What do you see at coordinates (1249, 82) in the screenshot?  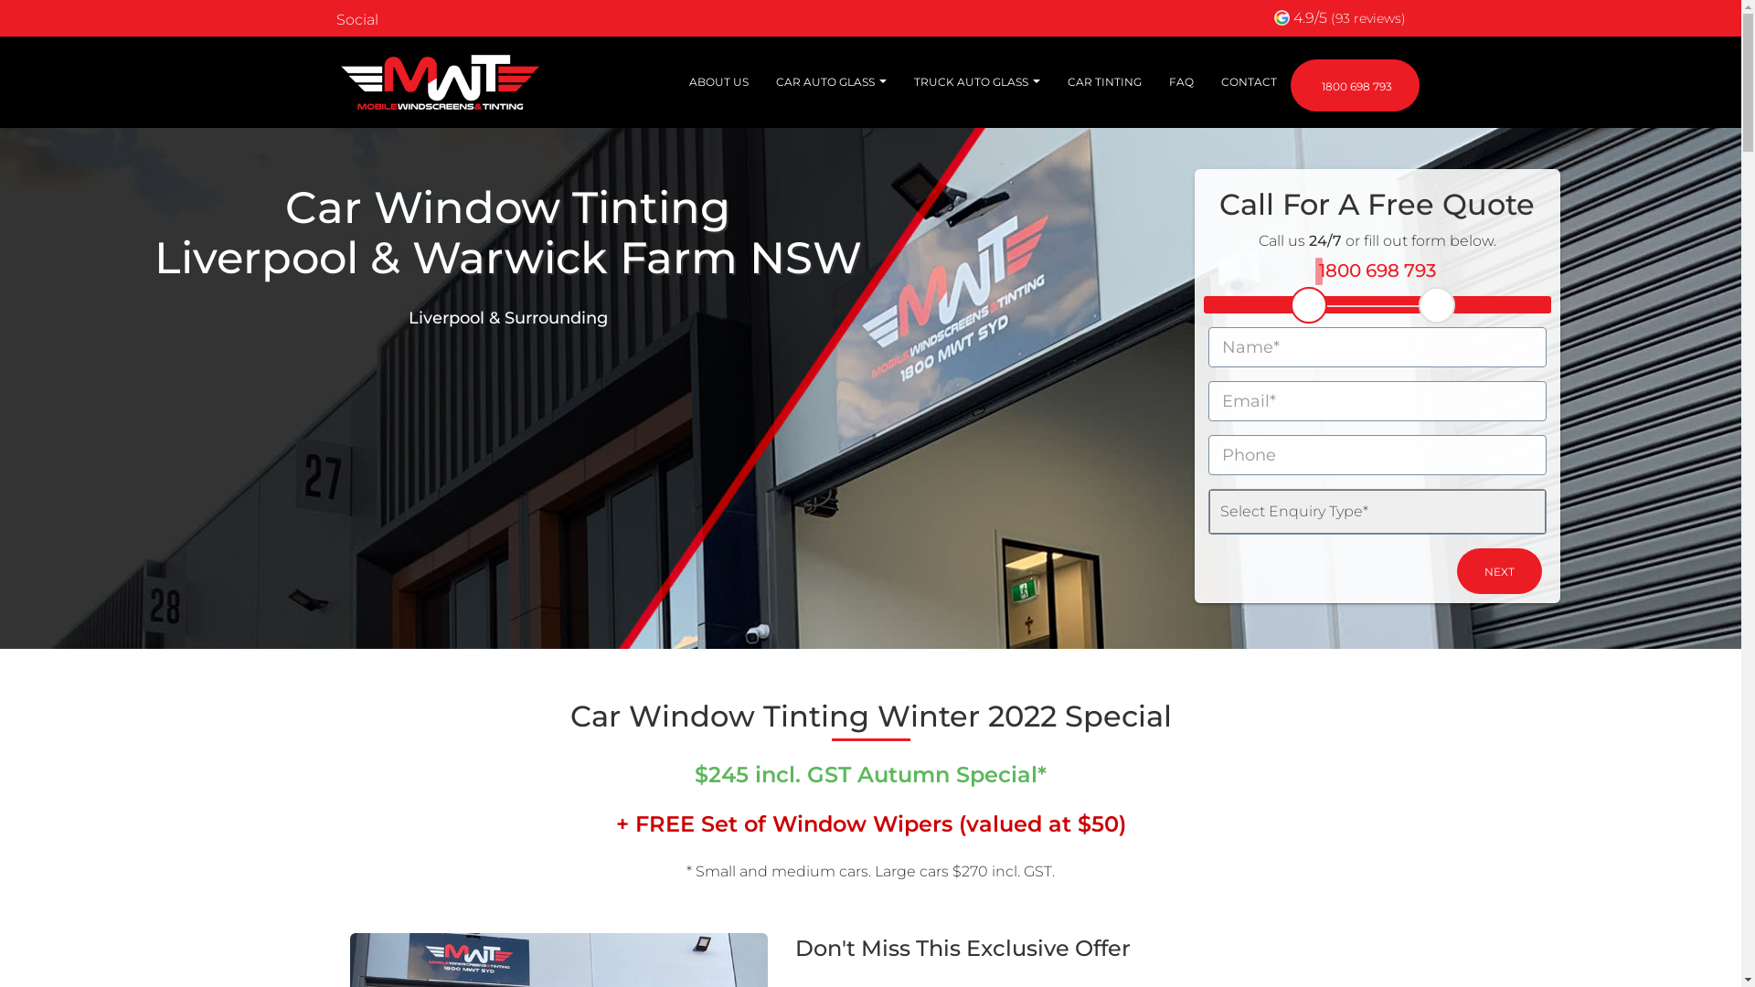 I see `CONTACT` at bounding box center [1249, 82].